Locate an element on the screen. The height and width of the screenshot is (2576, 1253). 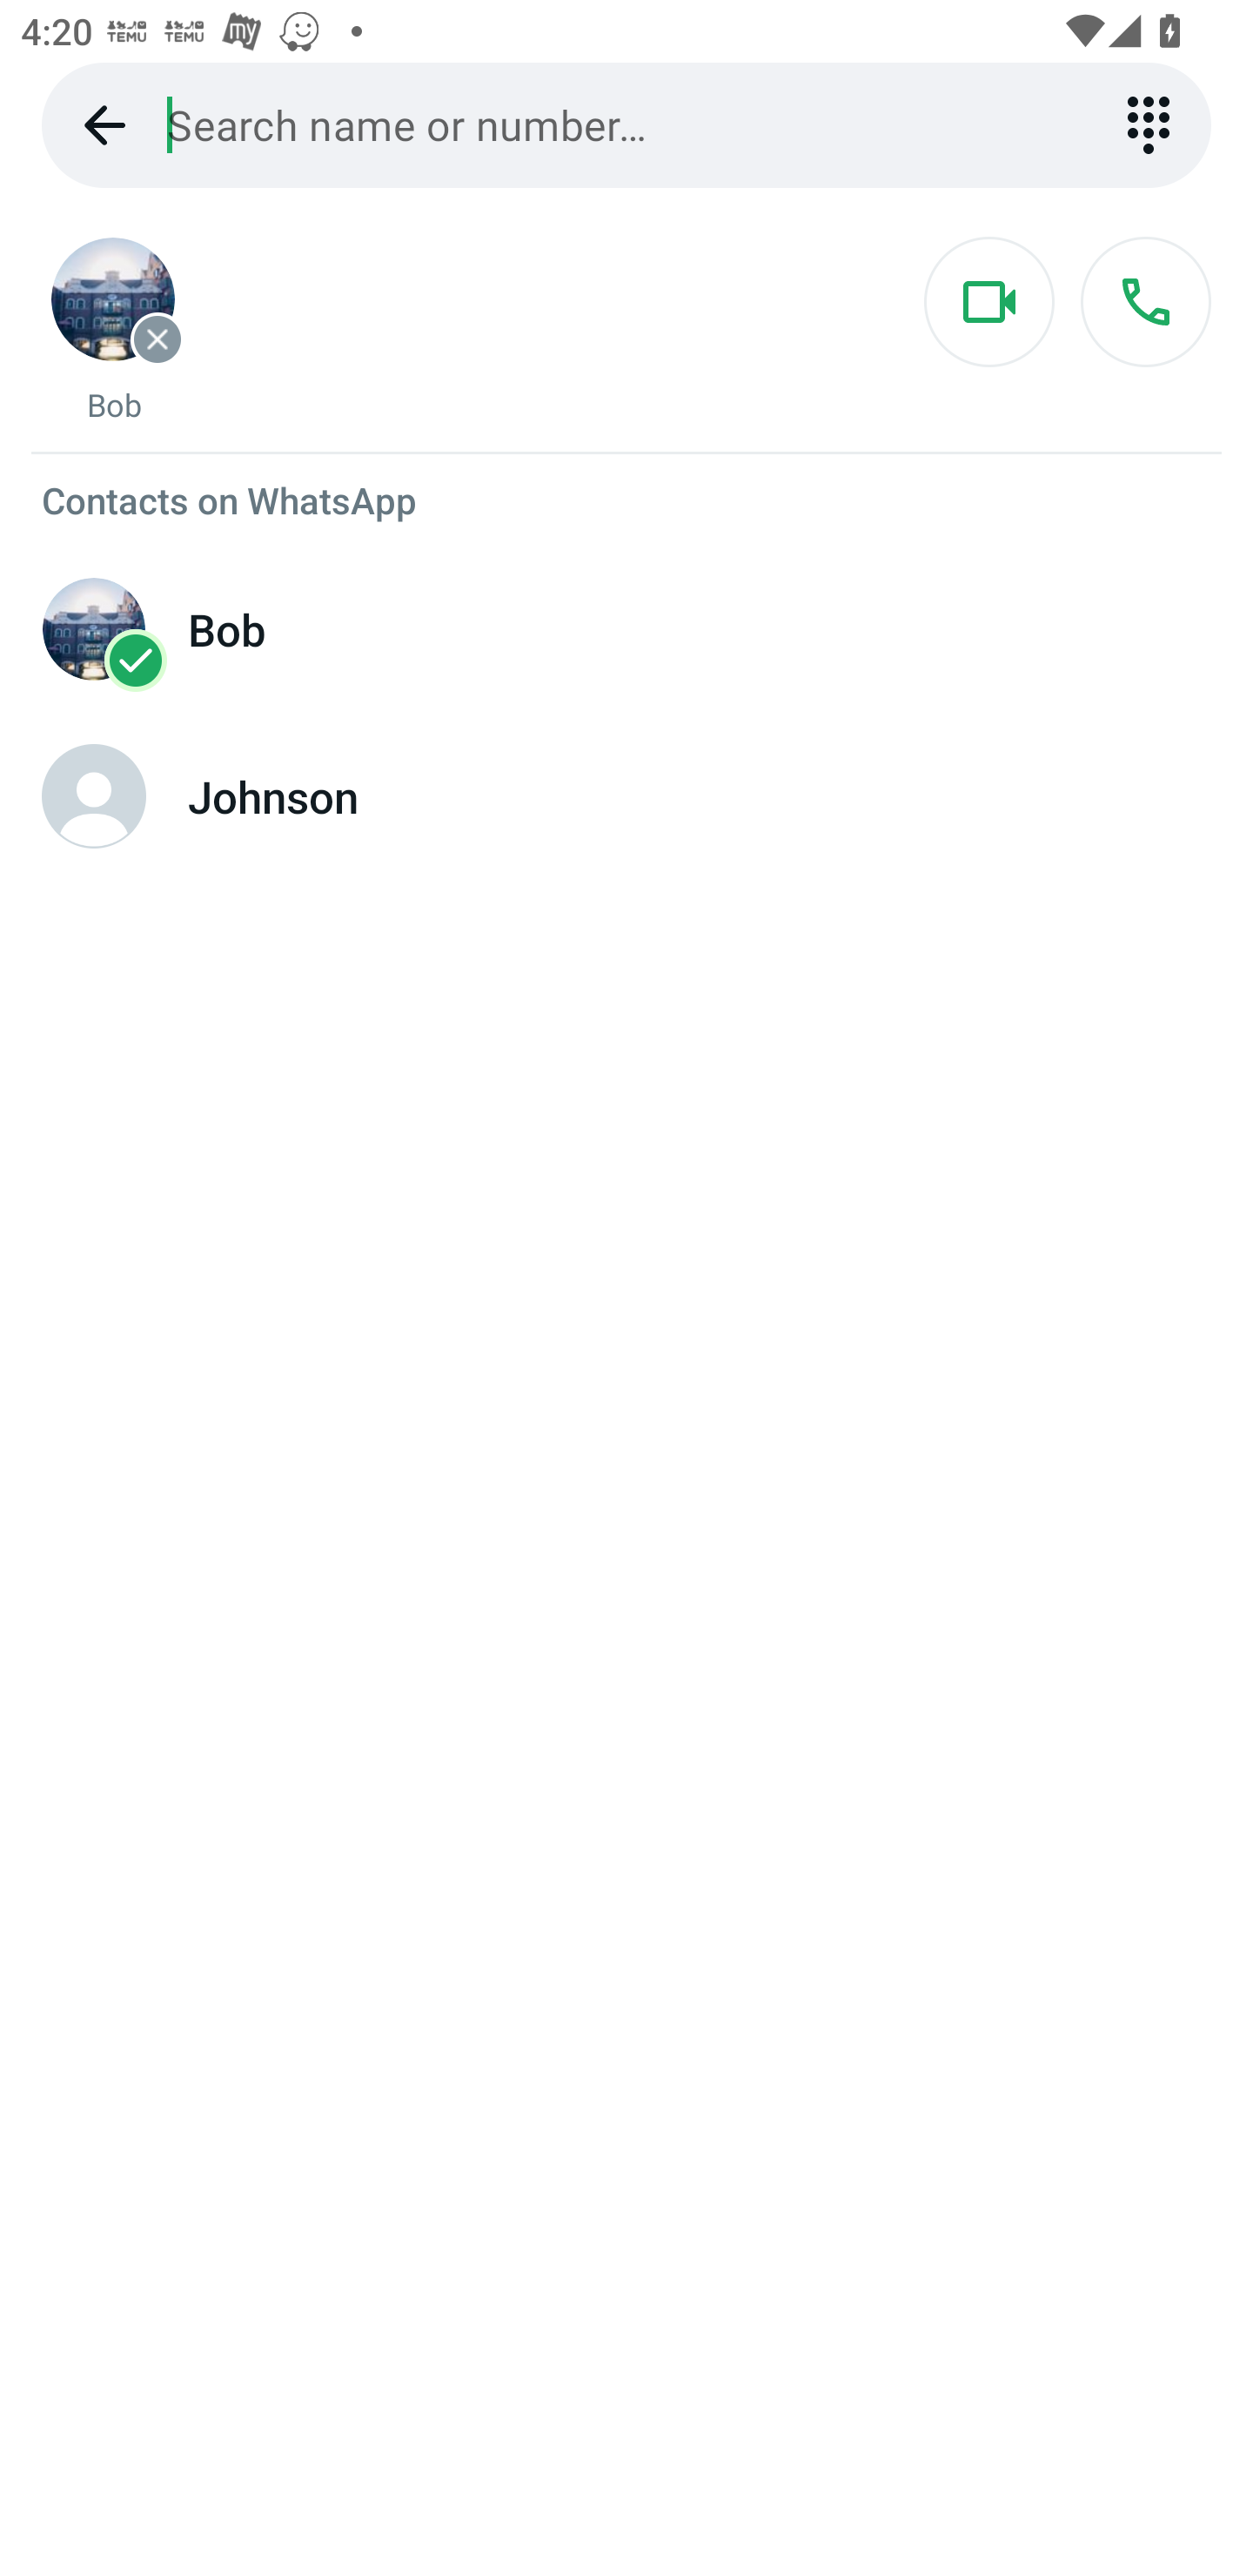
Video call is located at coordinates (989, 303).